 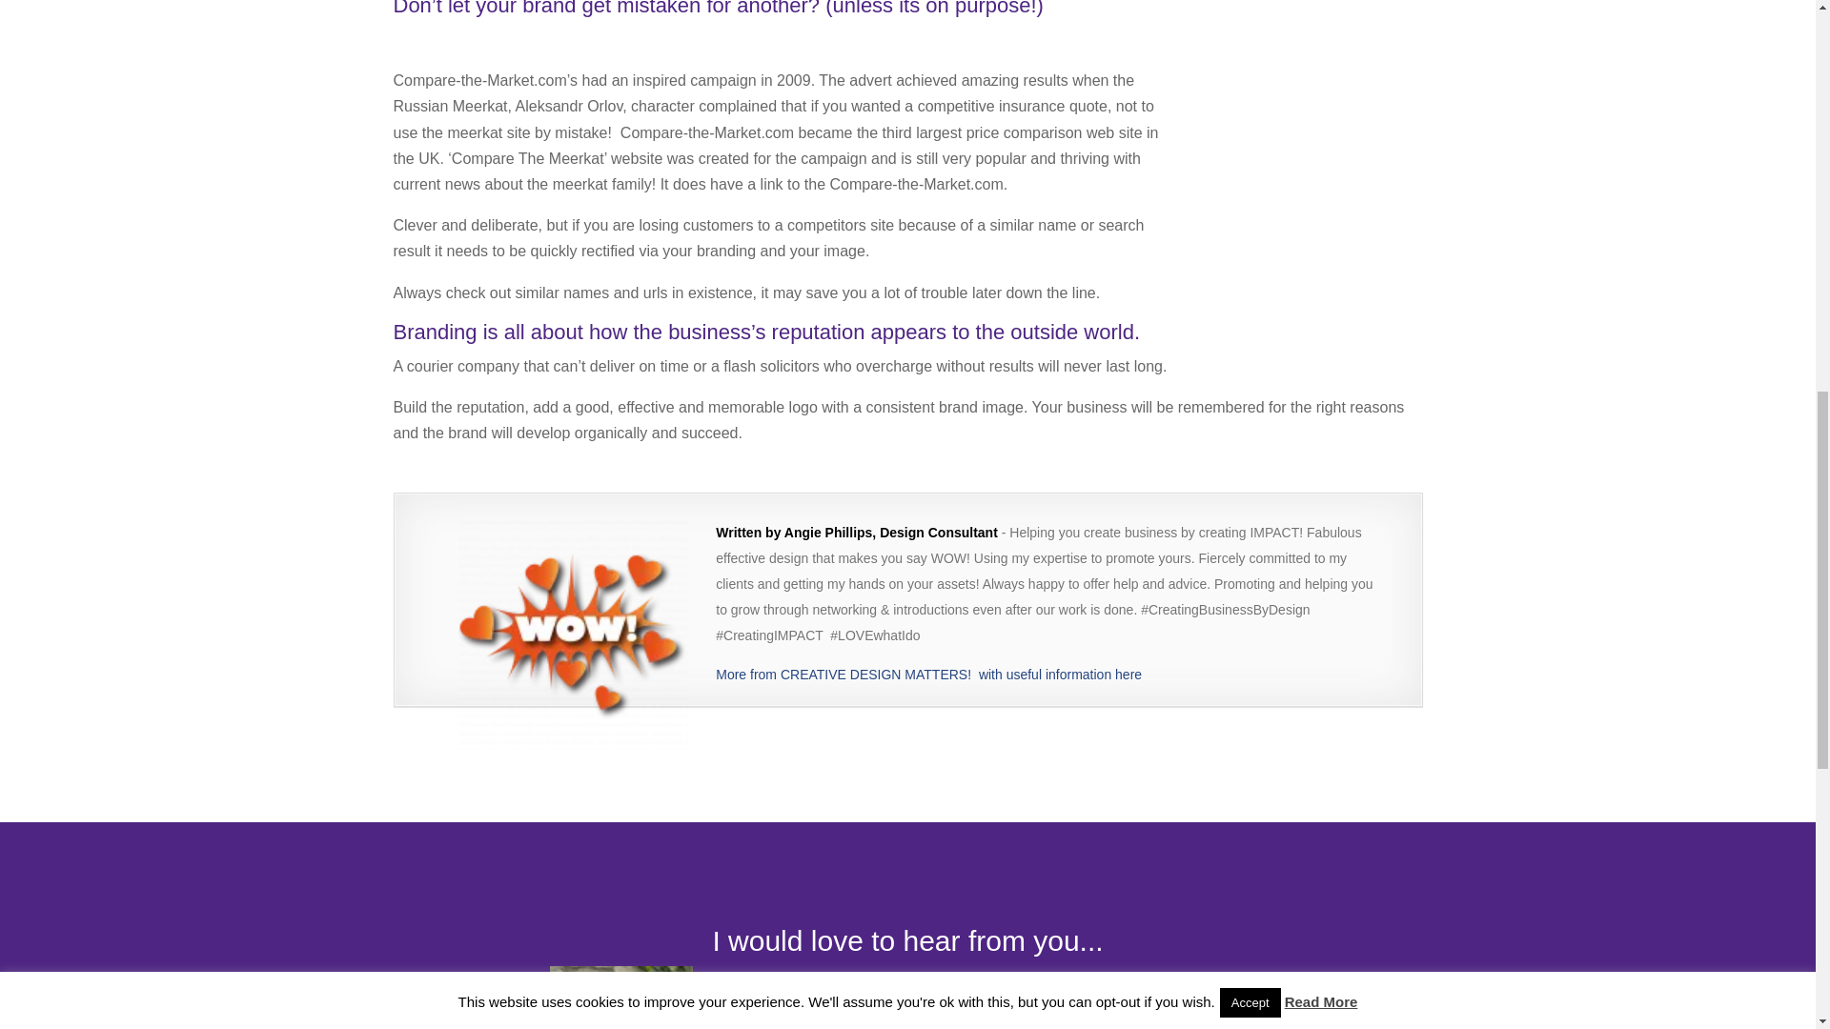 What do you see at coordinates (116, 835) in the screenshot?
I see `branding` at bounding box center [116, 835].